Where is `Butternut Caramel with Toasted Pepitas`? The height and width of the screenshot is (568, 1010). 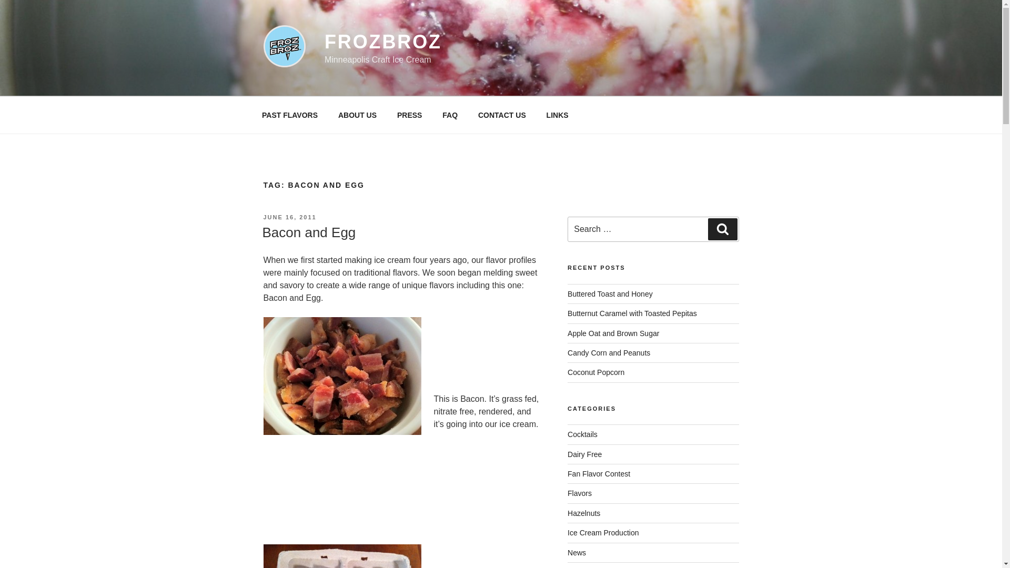 Butternut Caramel with Toasted Pepitas is located at coordinates (632, 313).